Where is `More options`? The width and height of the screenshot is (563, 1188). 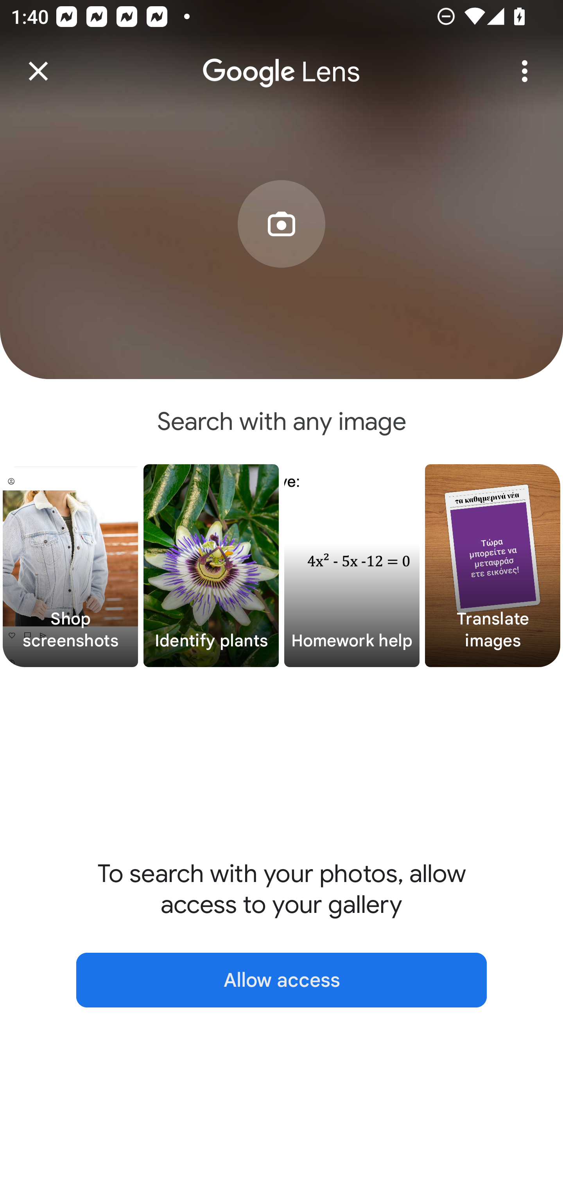 More options is located at coordinates (525, 71).